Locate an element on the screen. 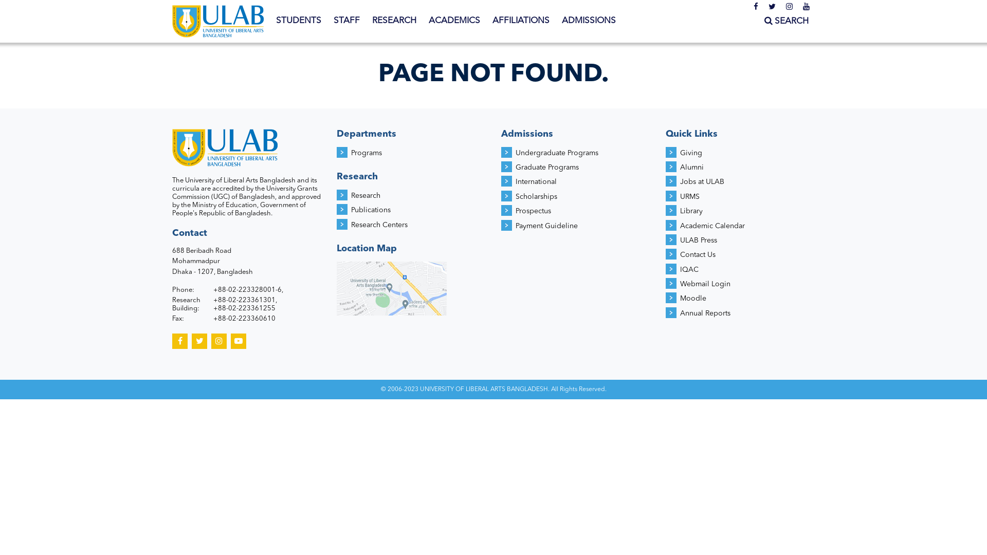 The height and width of the screenshot is (555, 987). ADMISSIONS is located at coordinates (589, 21).